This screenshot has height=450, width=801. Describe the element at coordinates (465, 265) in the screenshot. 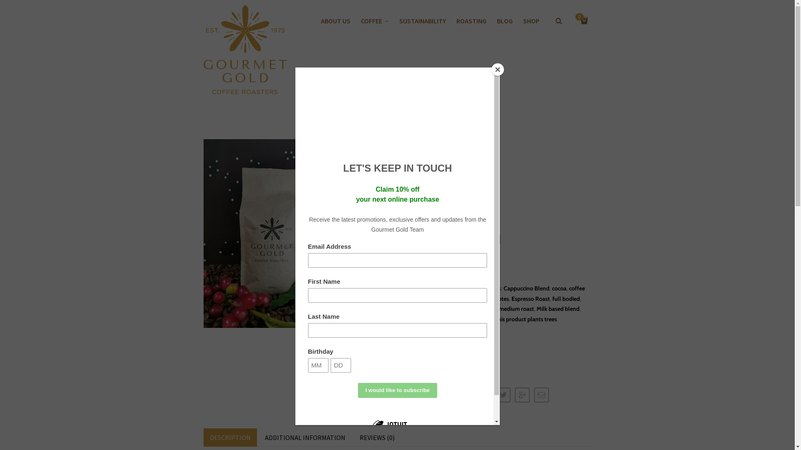

I see `ADD TO CART` at that location.